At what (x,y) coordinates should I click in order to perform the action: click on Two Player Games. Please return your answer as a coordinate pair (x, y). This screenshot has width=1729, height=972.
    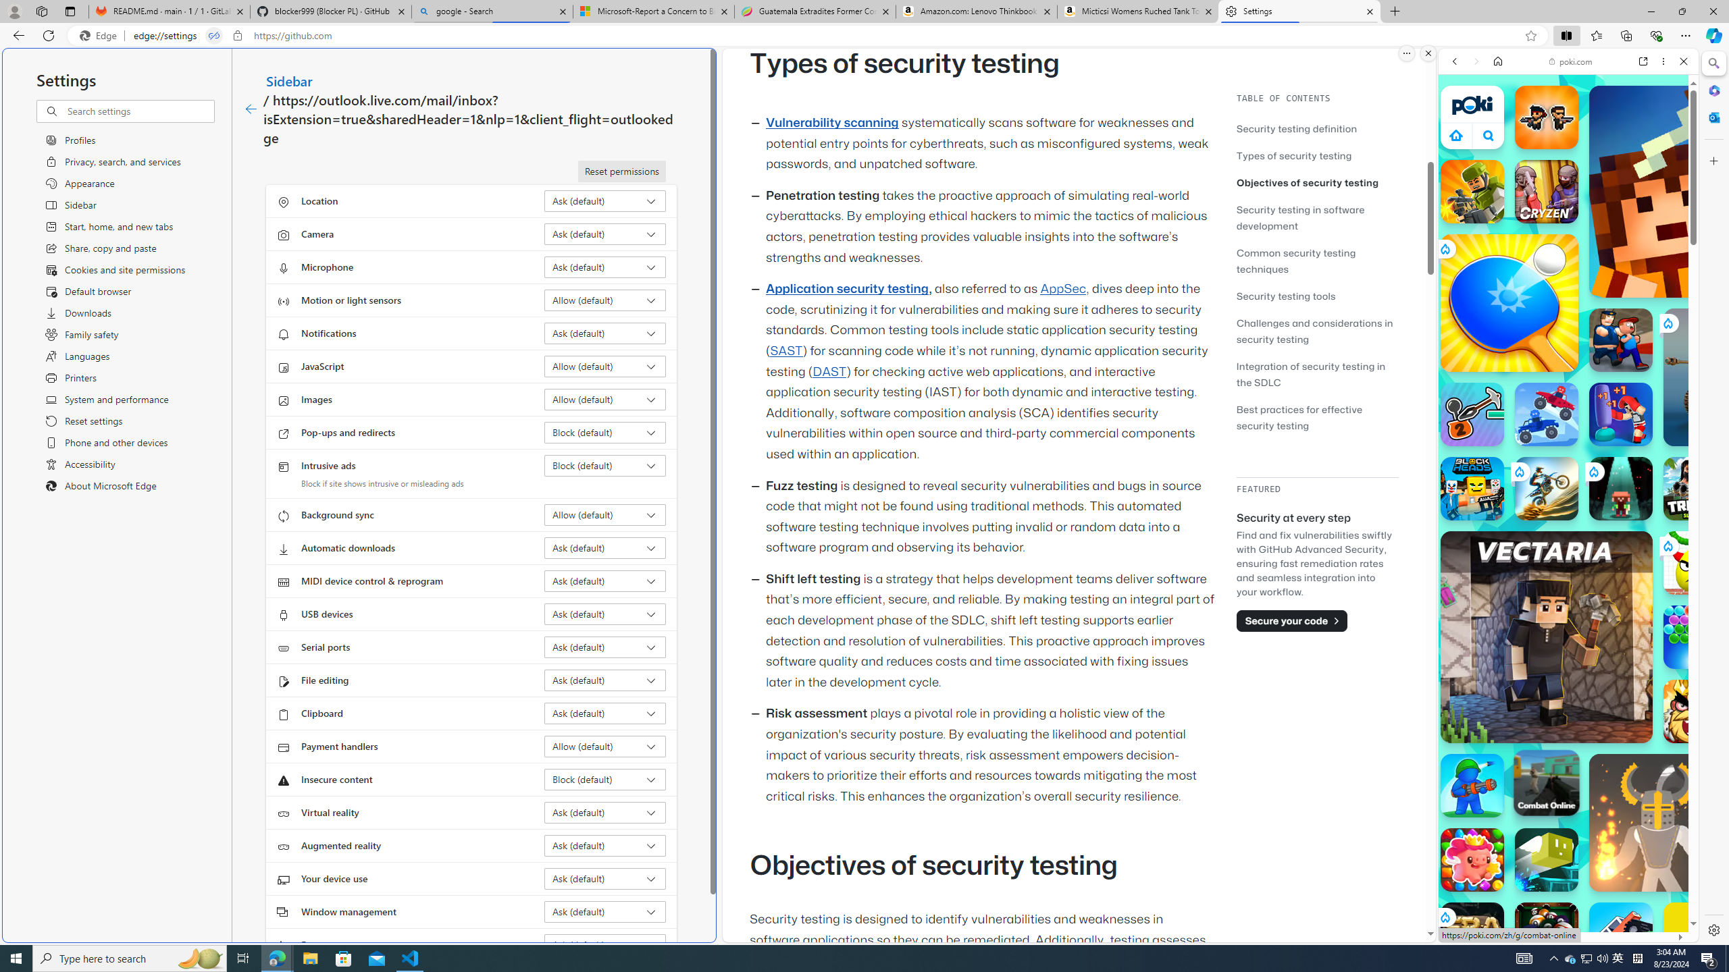
    Looking at the image, I should click on (1568, 383).